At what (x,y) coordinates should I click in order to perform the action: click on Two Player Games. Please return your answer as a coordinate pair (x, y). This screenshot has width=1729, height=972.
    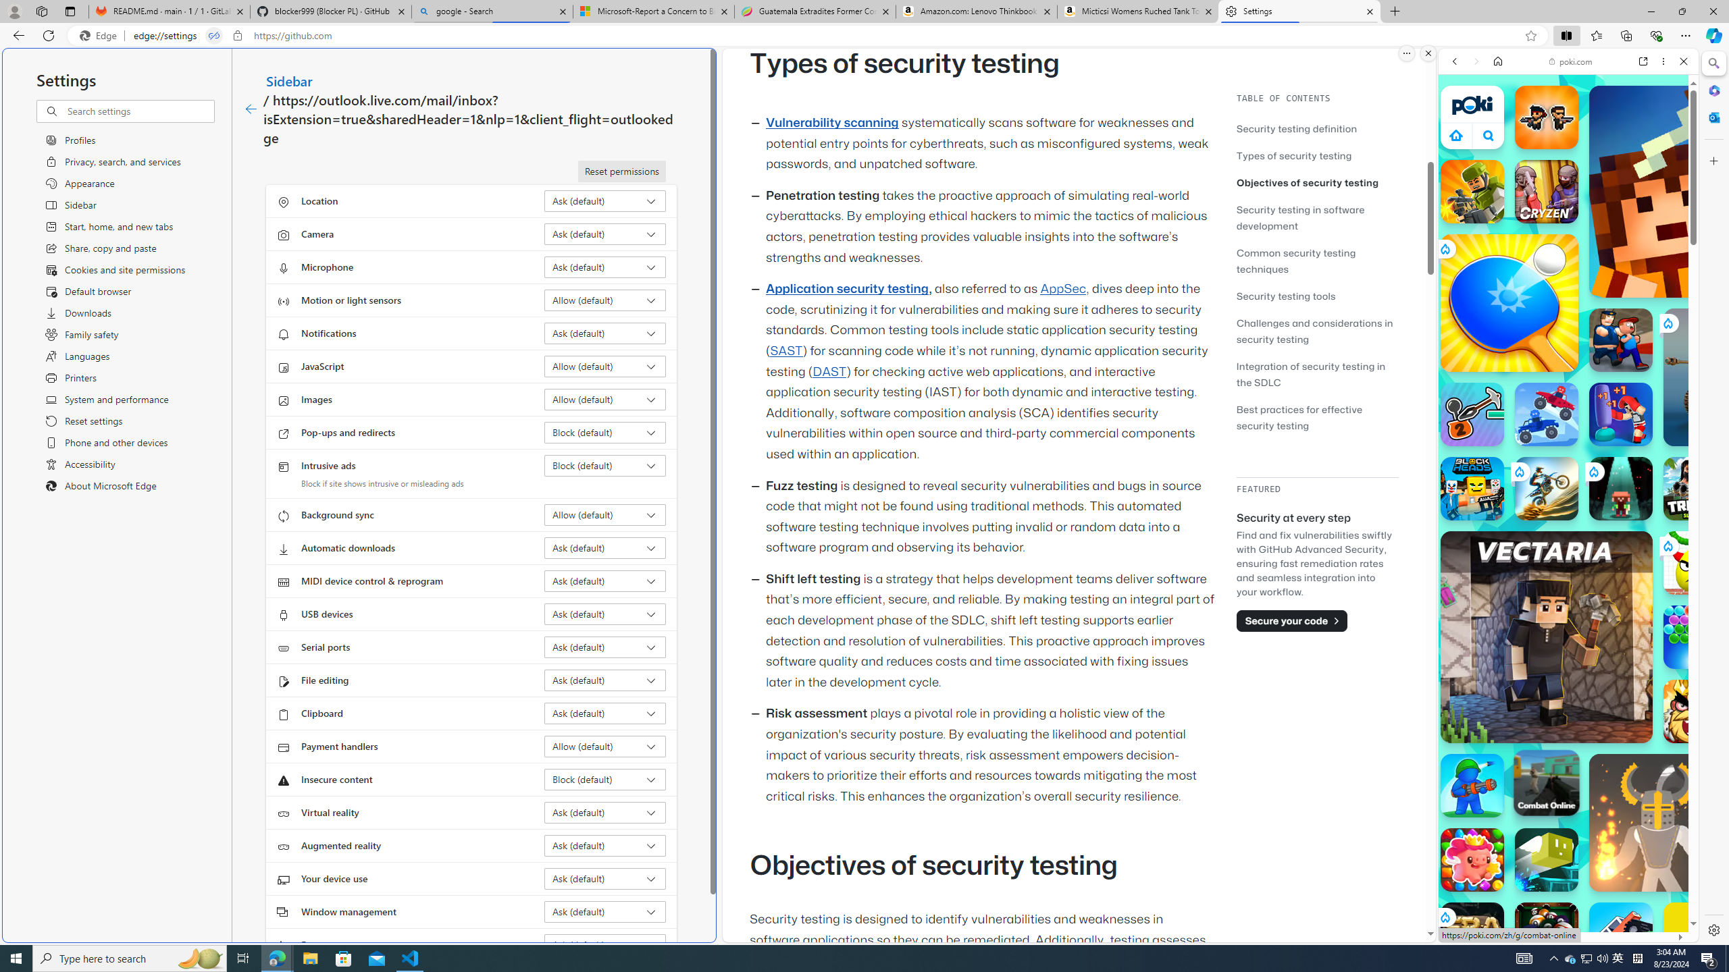
    Looking at the image, I should click on (1568, 383).